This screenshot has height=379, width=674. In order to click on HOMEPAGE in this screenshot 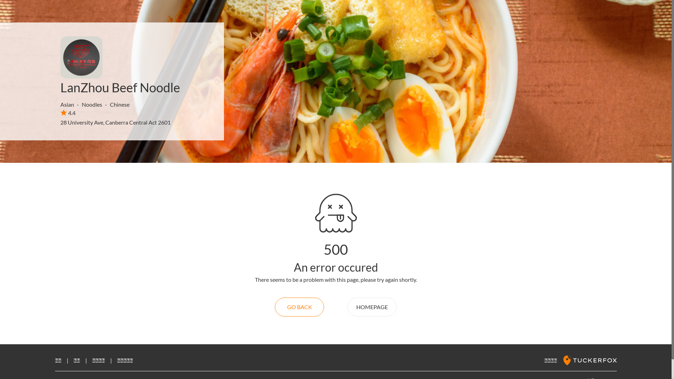, I will do `click(372, 307)`.